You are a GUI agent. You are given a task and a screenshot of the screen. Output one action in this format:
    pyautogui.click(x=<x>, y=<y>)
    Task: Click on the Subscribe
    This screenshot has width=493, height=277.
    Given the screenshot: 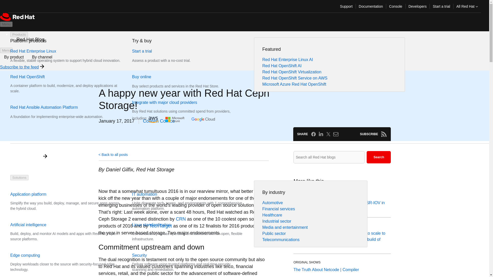 What is the action you would take?
    pyautogui.click(x=384, y=134)
    